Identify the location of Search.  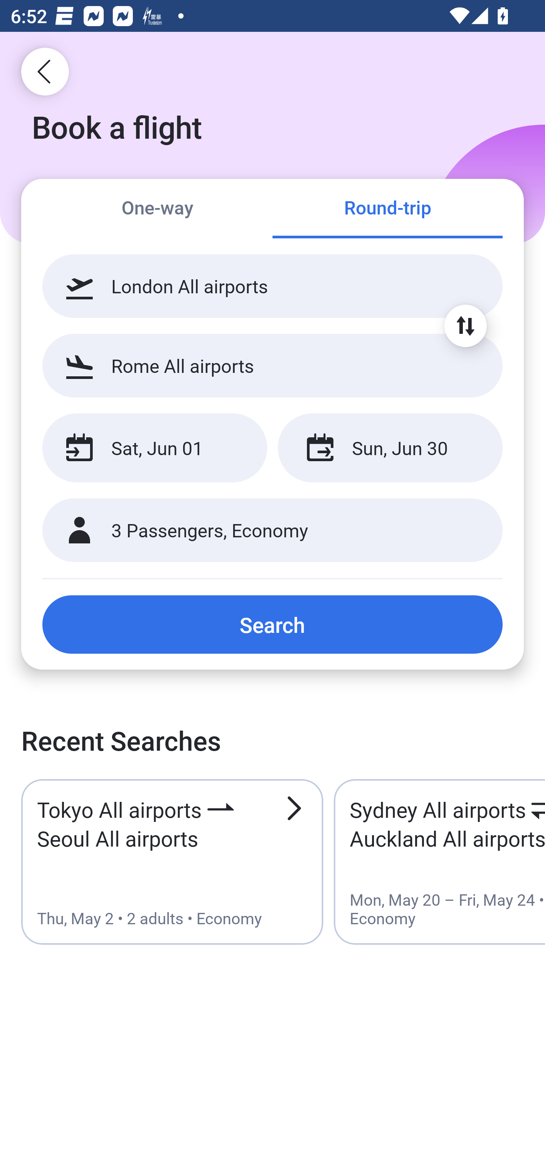
(272, 624).